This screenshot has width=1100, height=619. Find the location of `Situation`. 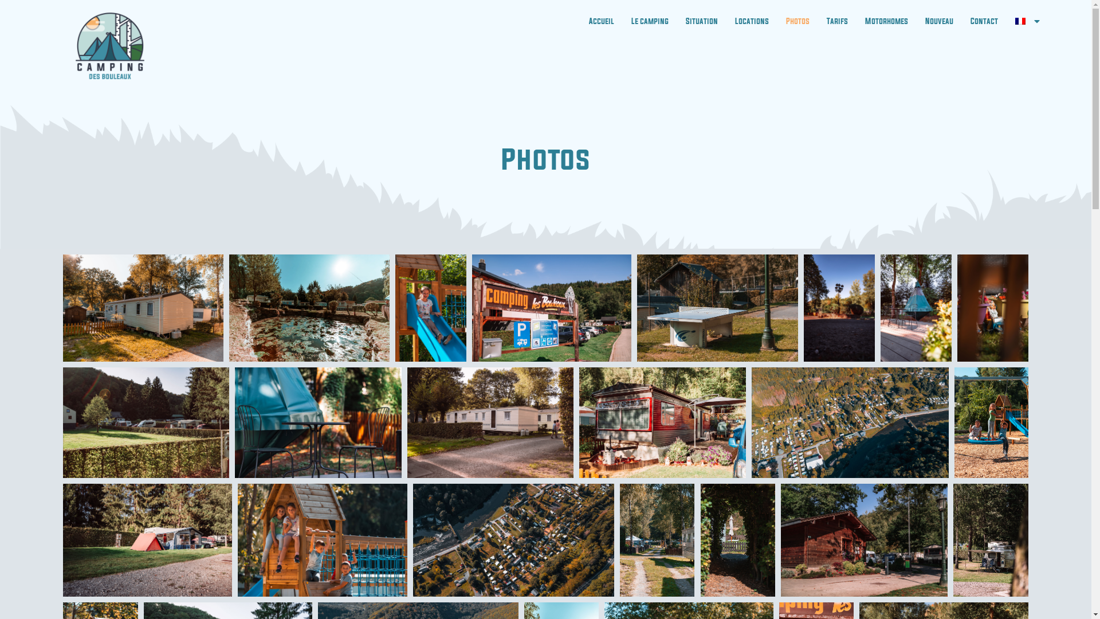

Situation is located at coordinates (702, 21).